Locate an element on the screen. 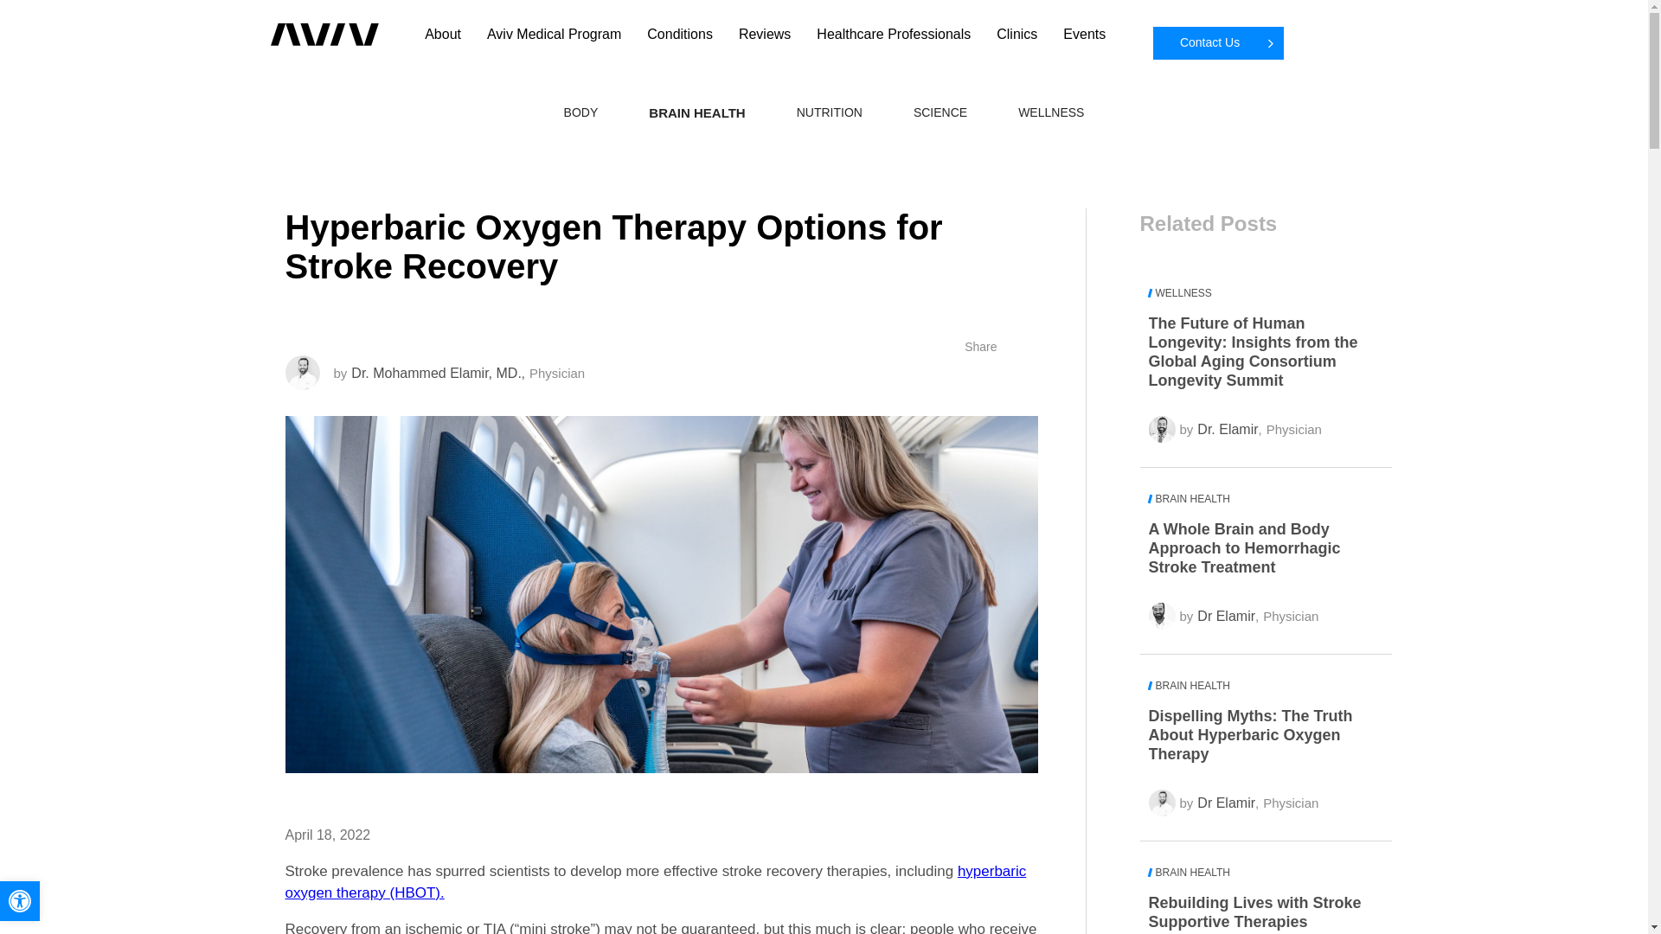 Image resolution: width=1661 pixels, height=934 pixels. Conditions is located at coordinates (680, 35).